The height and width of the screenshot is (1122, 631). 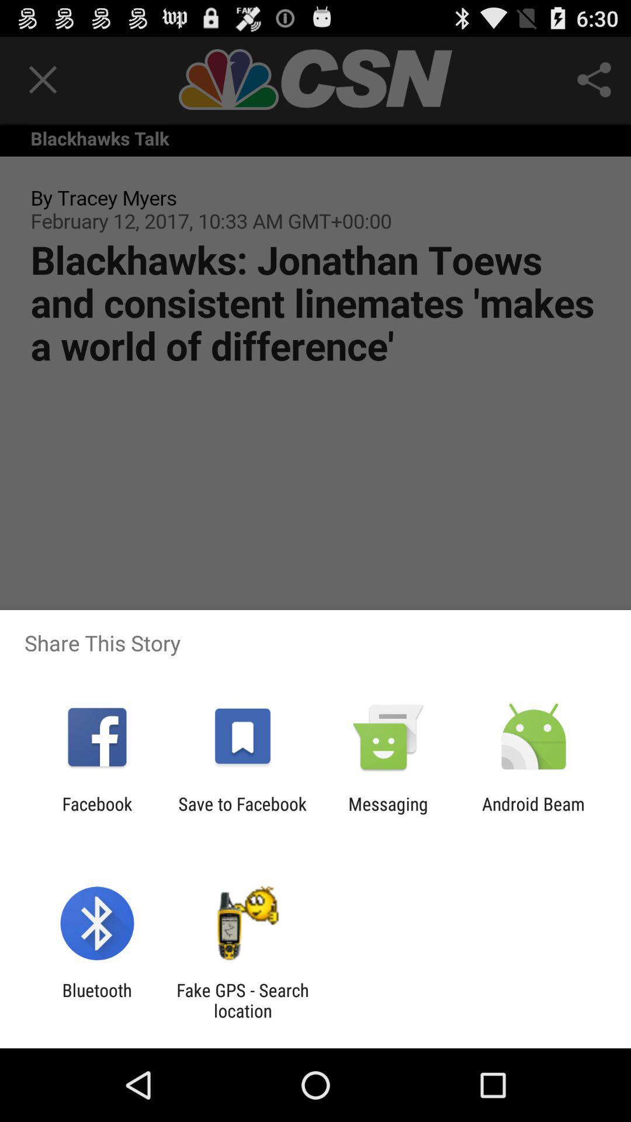 What do you see at coordinates (388, 814) in the screenshot?
I see `turn on the icon next to android beam` at bounding box center [388, 814].